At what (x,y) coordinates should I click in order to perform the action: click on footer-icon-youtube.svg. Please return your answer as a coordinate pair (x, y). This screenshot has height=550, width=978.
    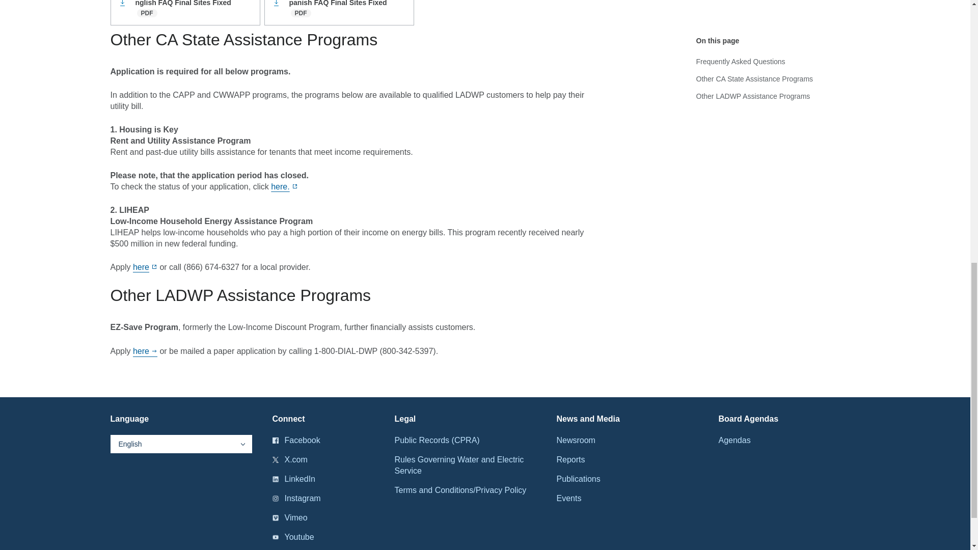
    Looking at the image, I should click on (275, 537).